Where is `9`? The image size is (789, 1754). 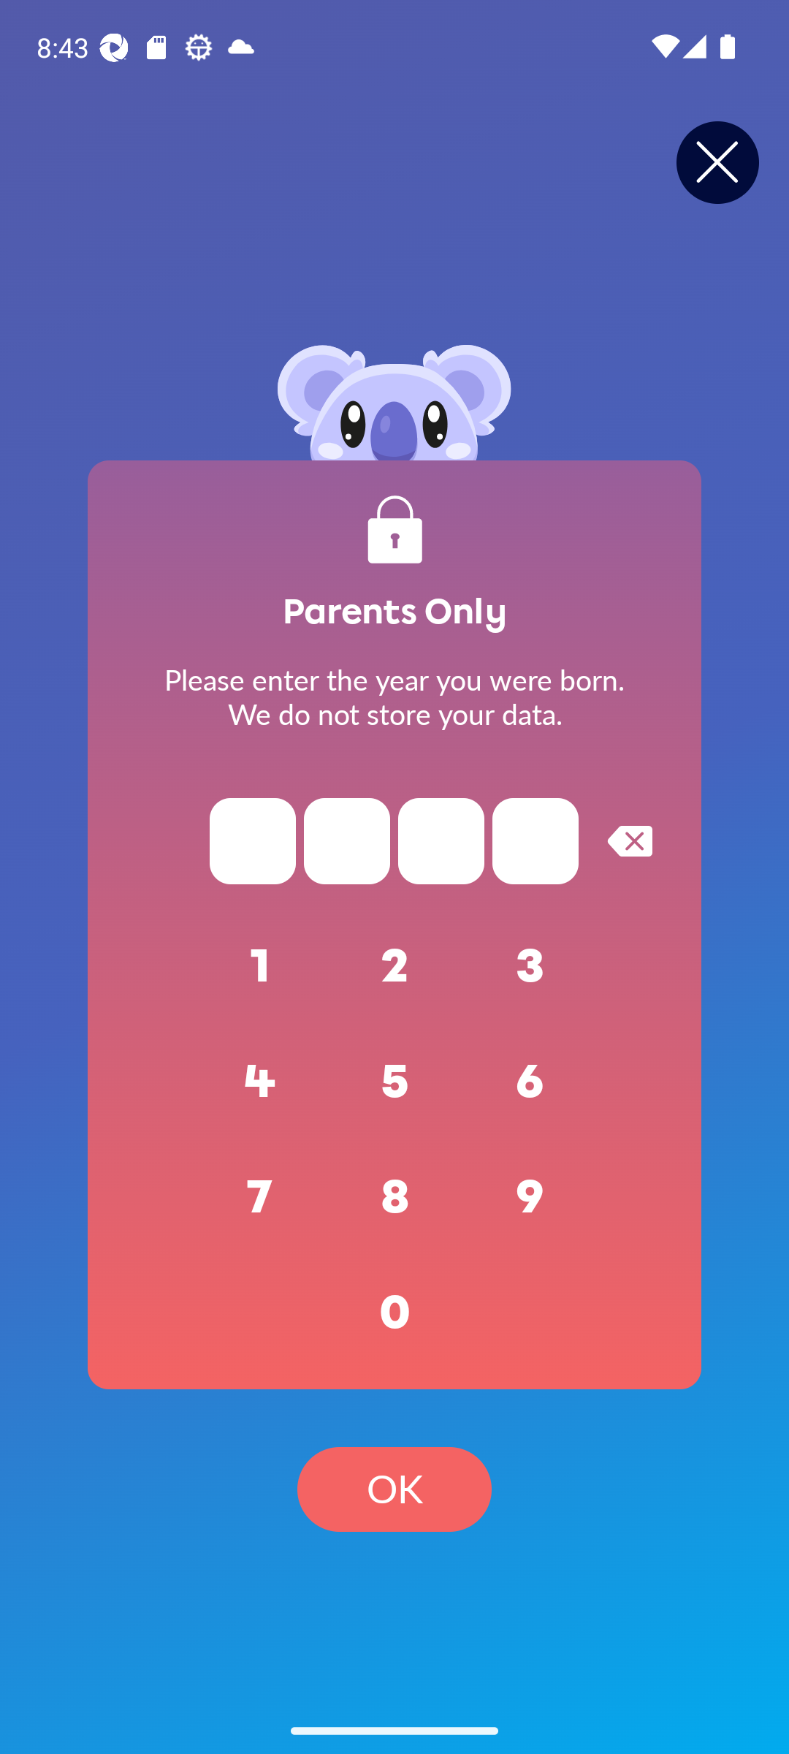
9 is located at coordinates (530, 1197).